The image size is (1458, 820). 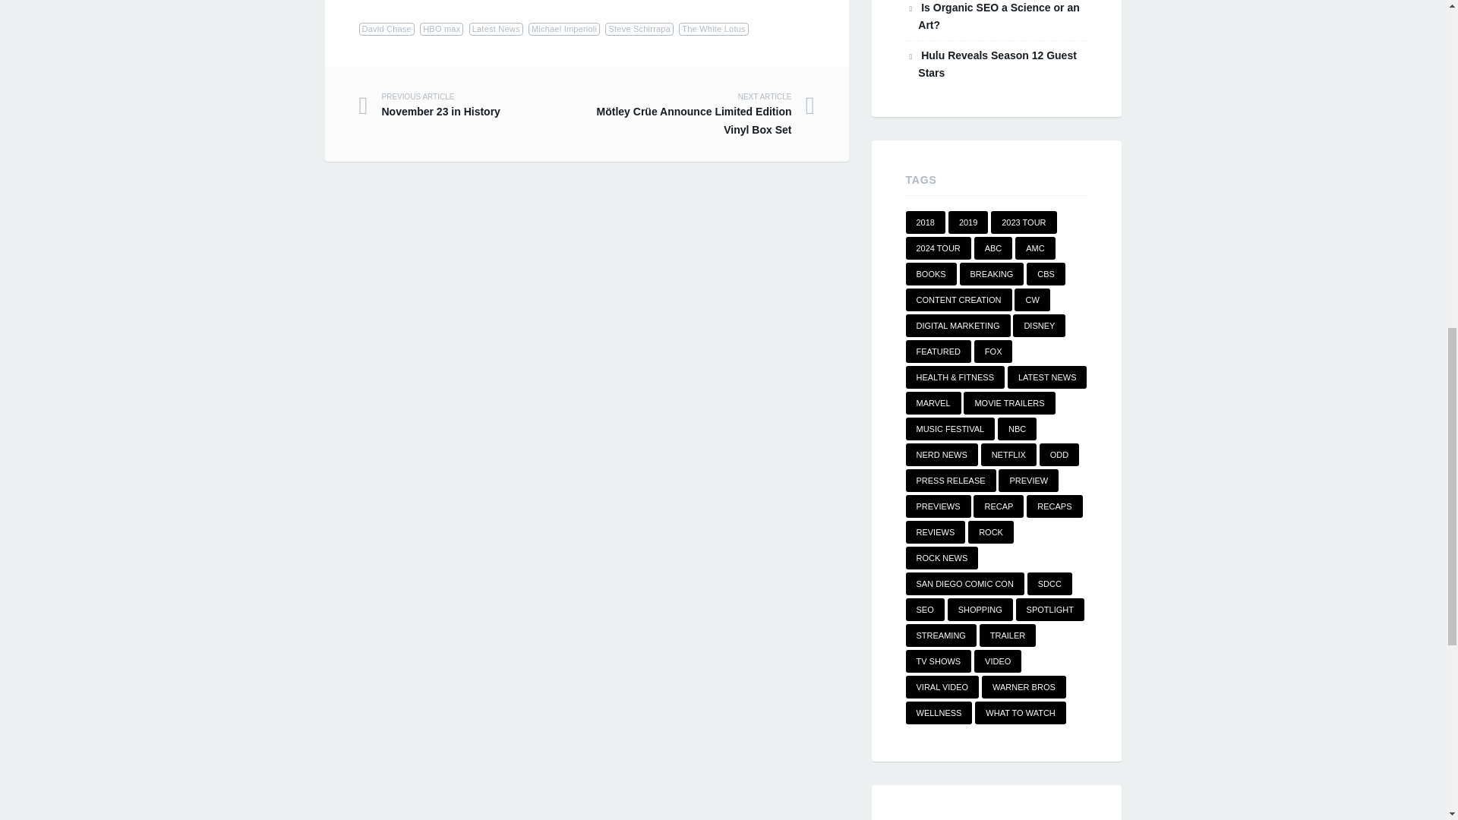 What do you see at coordinates (713, 29) in the screenshot?
I see `The White Lotus` at bounding box center [713, 29].